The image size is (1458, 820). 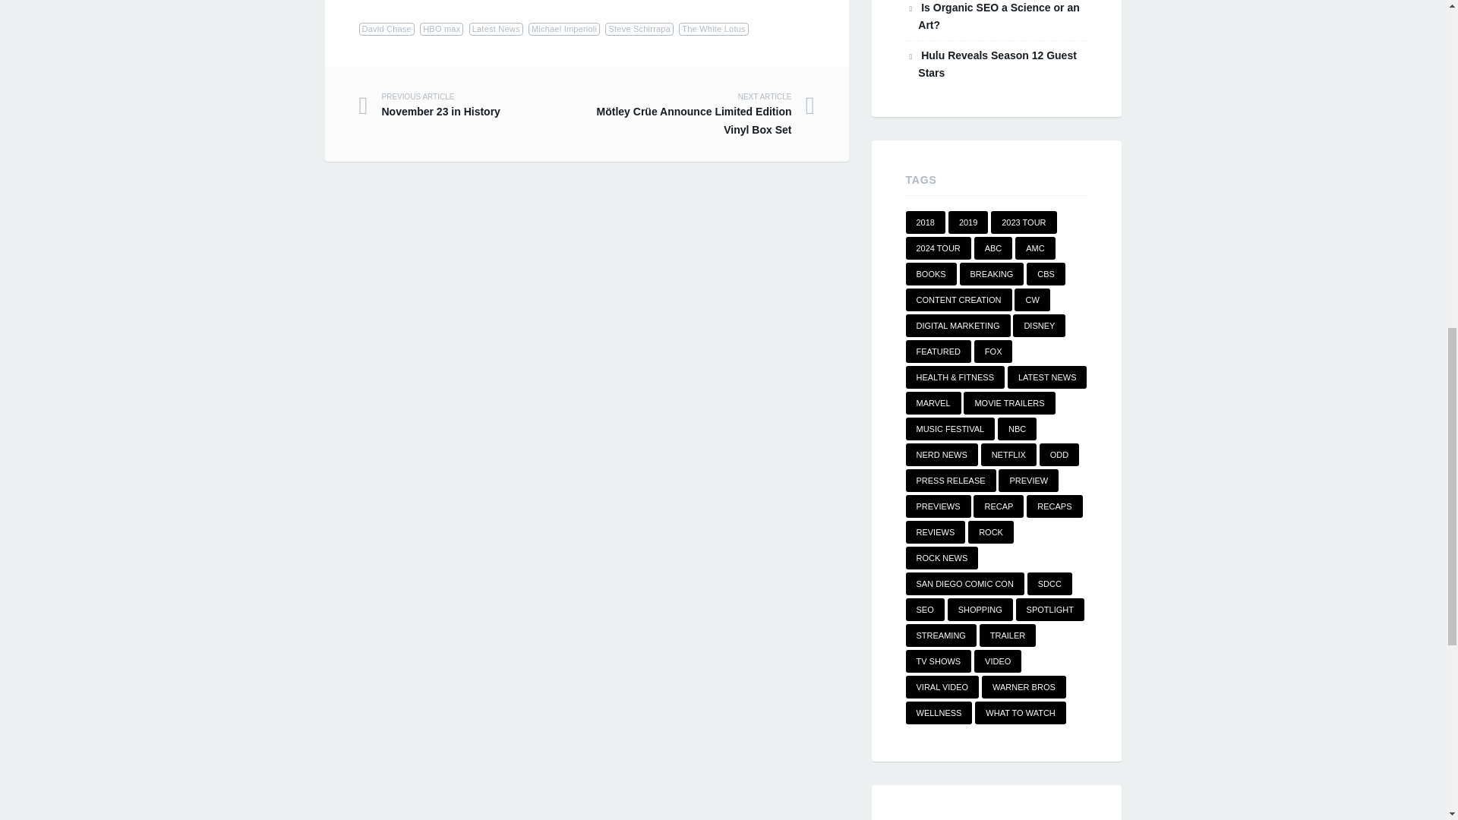 What do you see at coordinates (713, 29) in the screenshot?
I see `The White Lotus` at bounding box center [713, 29].